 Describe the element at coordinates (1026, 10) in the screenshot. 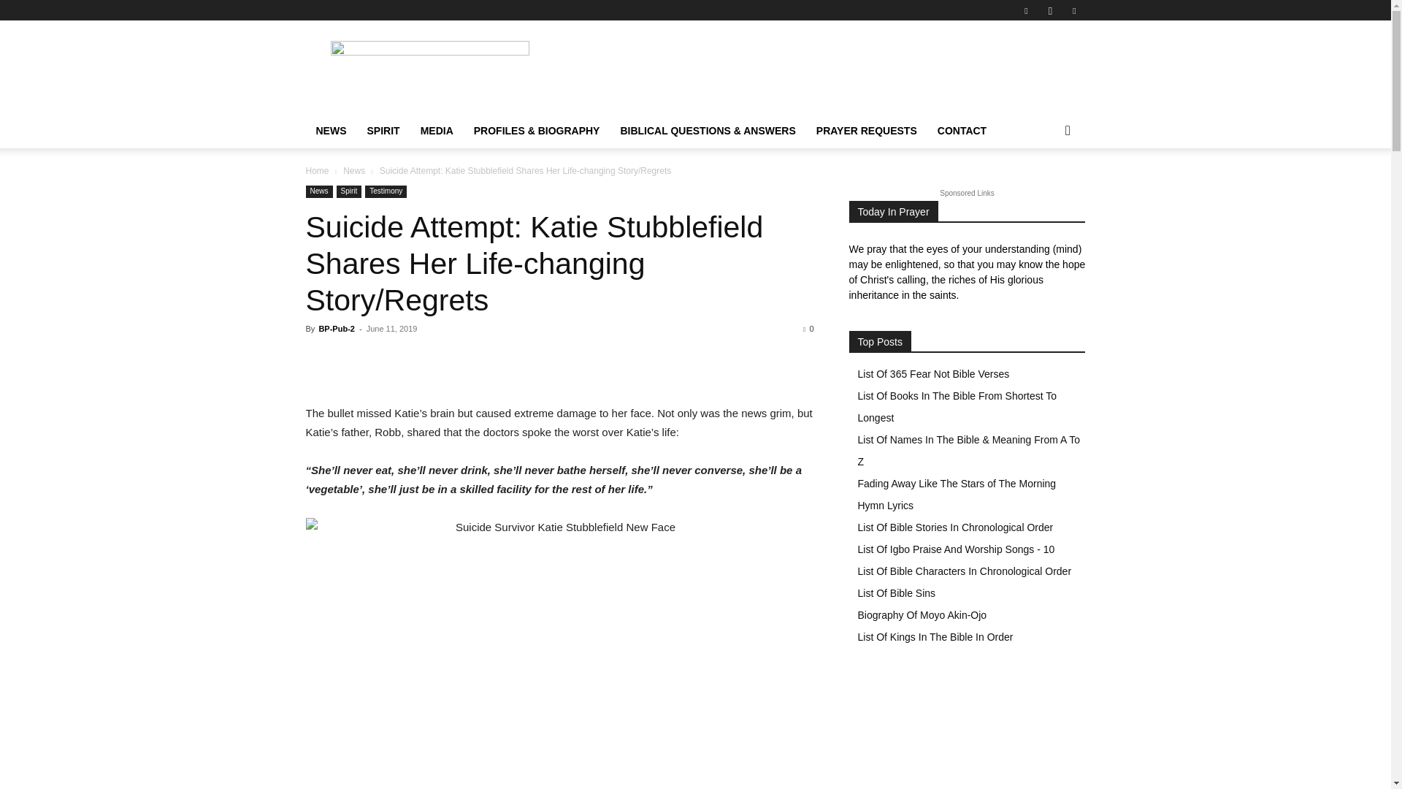

I see `Facebook` at that location.